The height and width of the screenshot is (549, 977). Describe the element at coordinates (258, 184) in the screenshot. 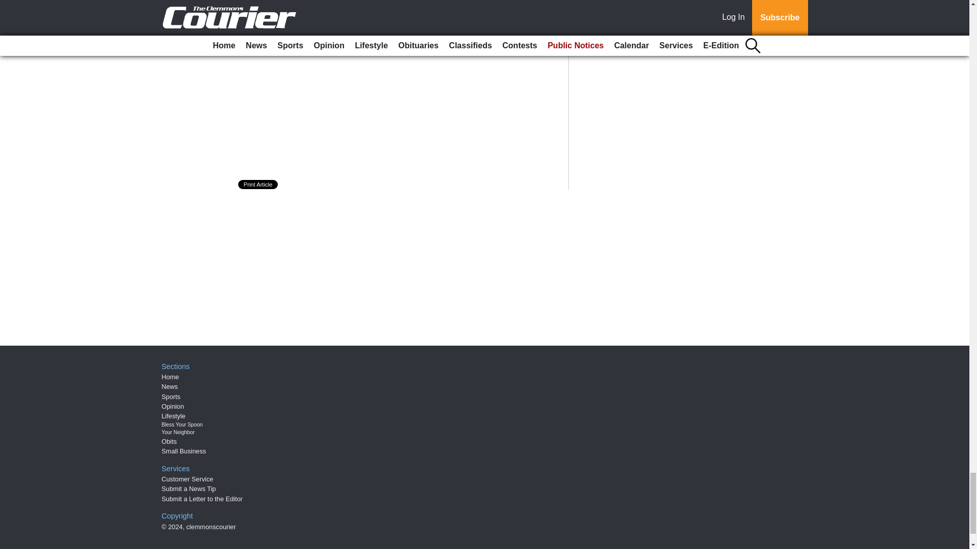

I see `Print Article` at that location.